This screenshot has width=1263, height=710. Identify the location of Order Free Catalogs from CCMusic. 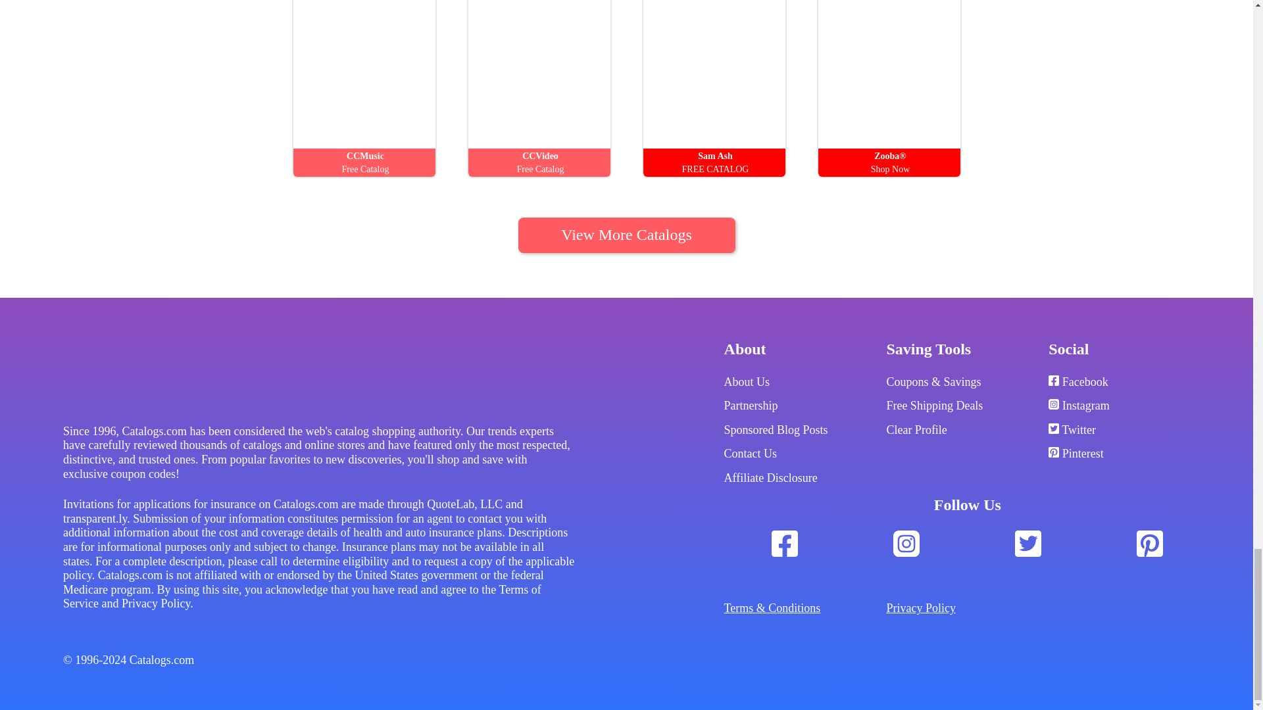
(366, 74).